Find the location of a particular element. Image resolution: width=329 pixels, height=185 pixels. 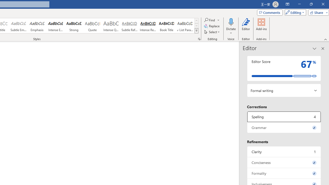

Intense Reference is located at coordinates (148, 26).